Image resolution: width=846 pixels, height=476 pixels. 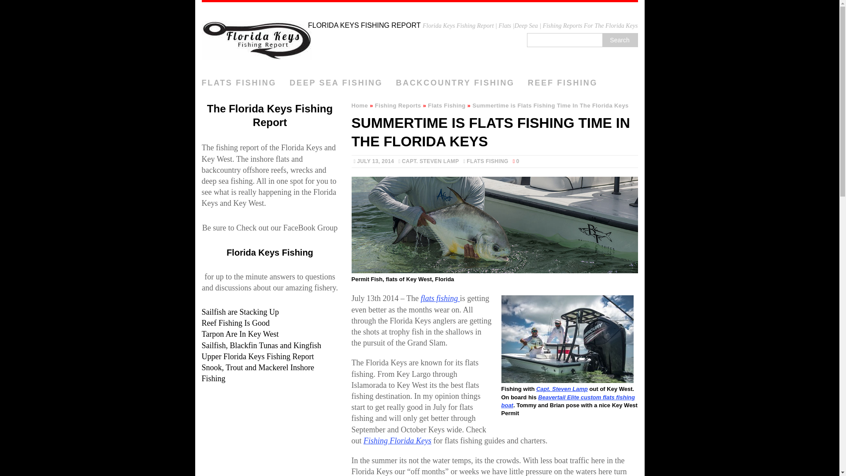 I want to click on Posts by Capt. Steven Lamp, so click(x=430, y=161).